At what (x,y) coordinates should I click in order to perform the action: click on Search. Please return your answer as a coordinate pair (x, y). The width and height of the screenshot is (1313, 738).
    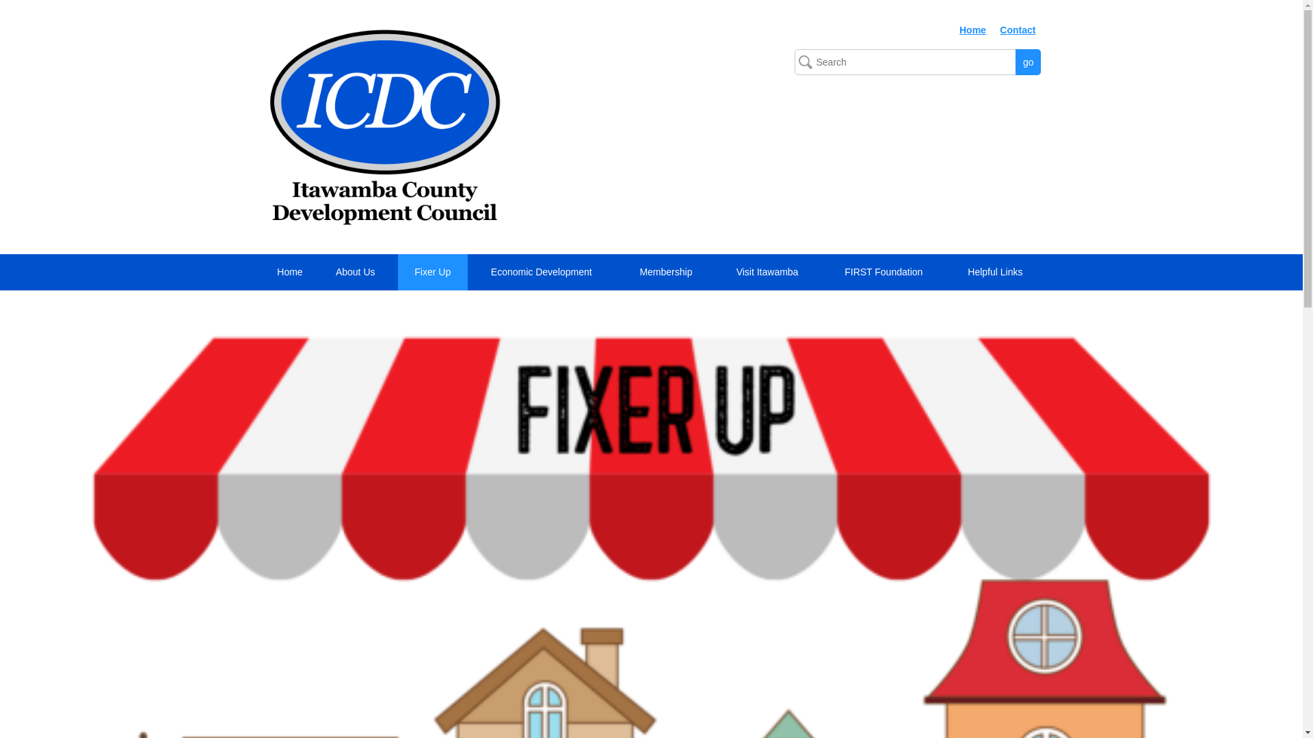
    Looking at the image, I should click on (918, 62).